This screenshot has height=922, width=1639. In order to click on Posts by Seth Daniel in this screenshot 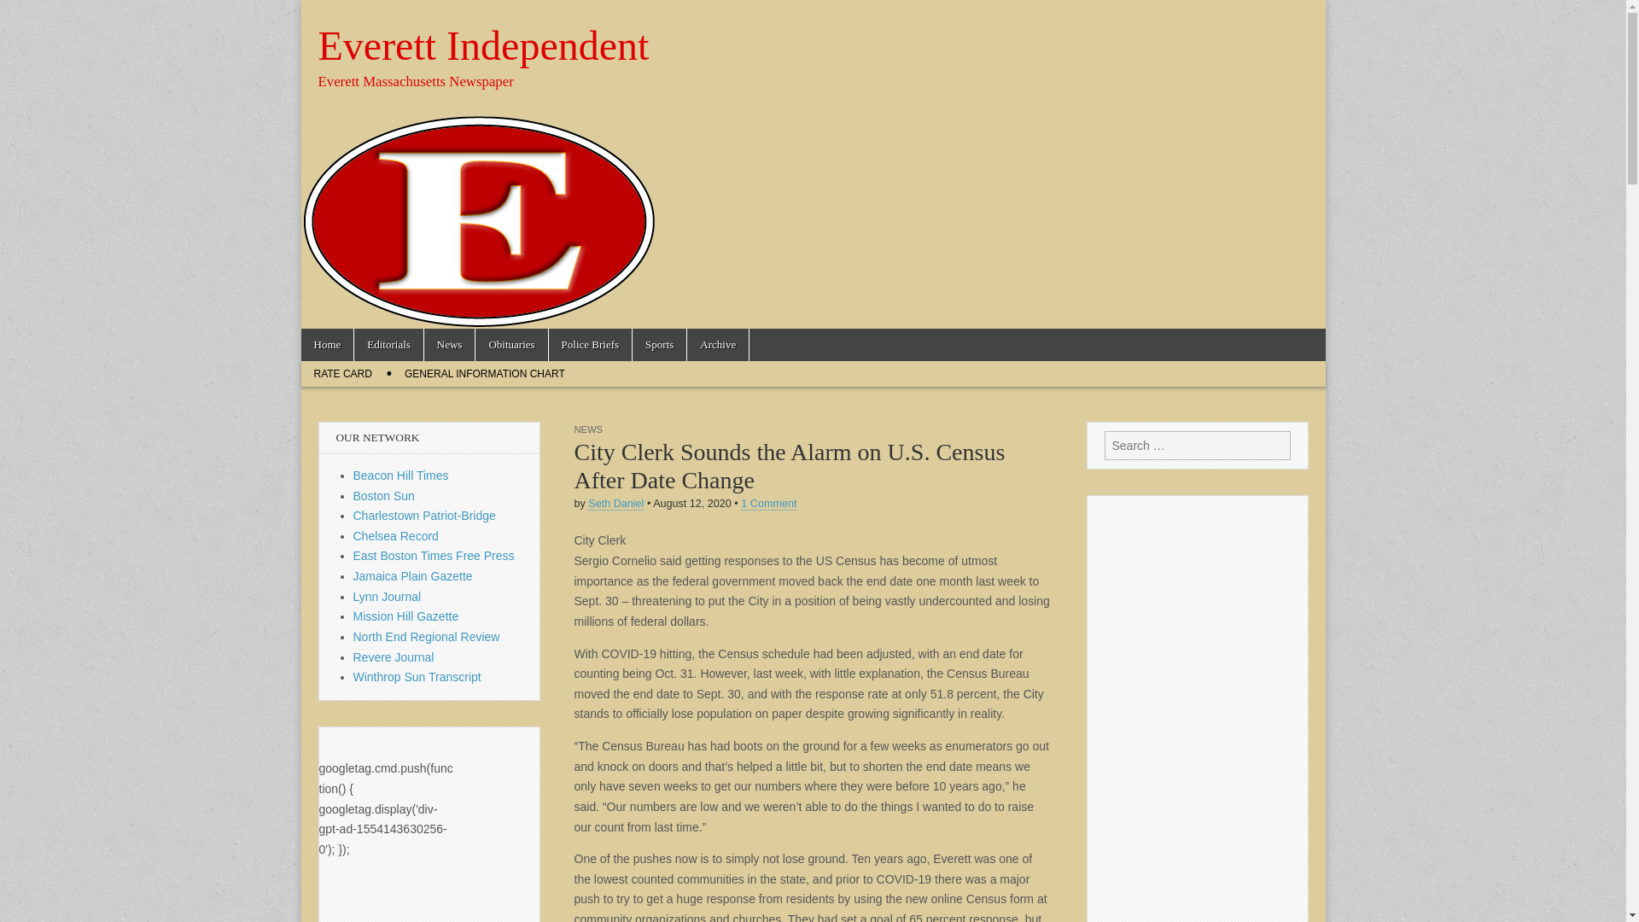, I will do `click(616, 504)`.